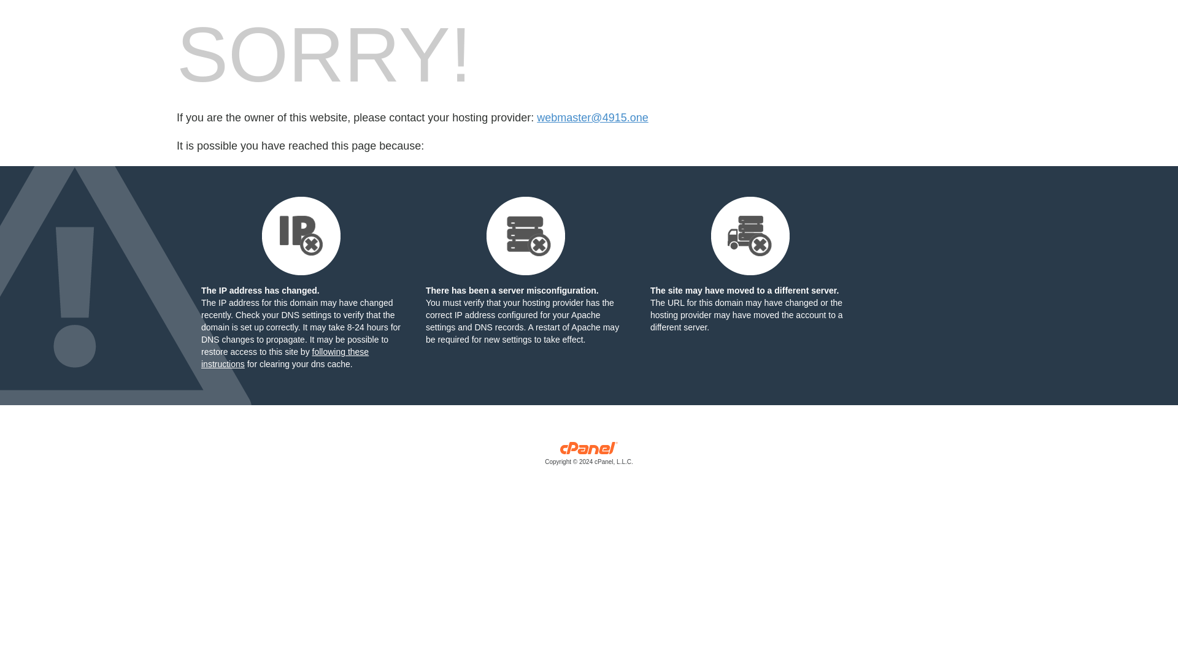  Describe the element at coordinates (589, 456) in the screenshot. I see `cPanel, L.L.C.` at that location.